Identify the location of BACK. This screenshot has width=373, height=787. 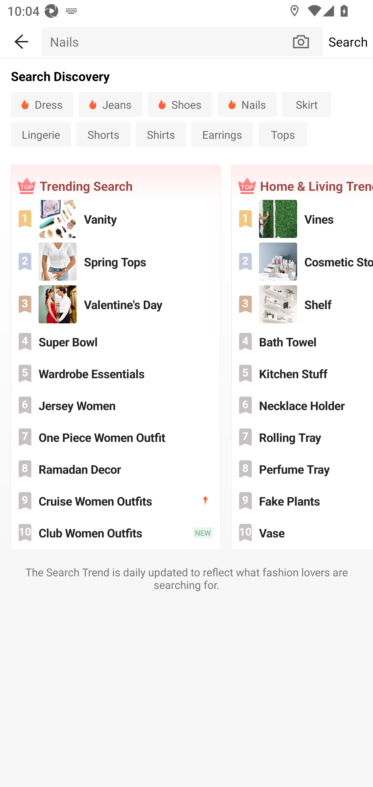
(21, 40).